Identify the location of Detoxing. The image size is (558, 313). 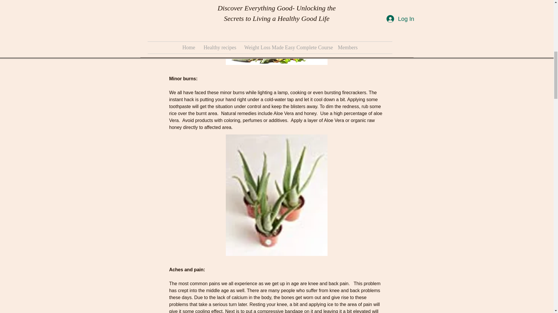
(198, 81).